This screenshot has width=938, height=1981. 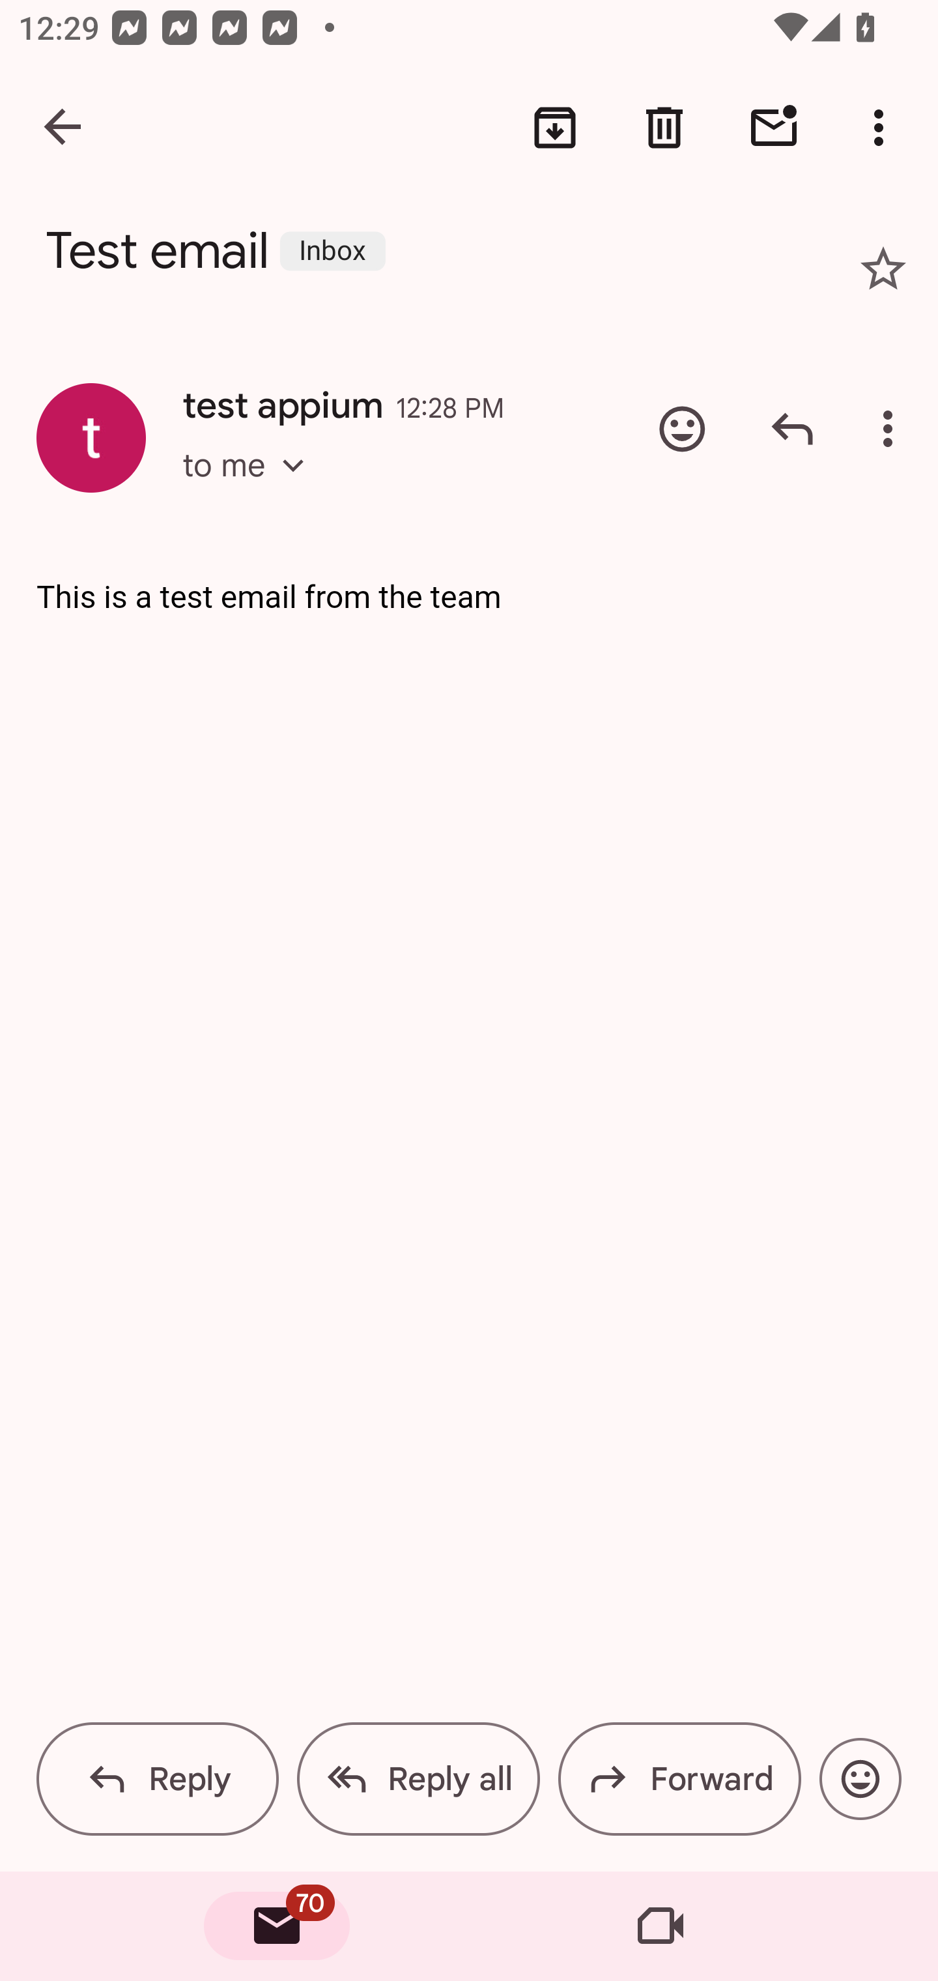 What do you see at coordinates (91, 437) in the screenshot?
I see `Show contact information for test appium` at bounding box center [91, 437].